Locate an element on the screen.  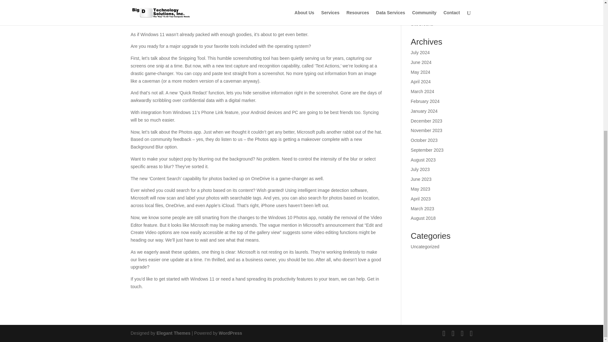
March 2024 is located at coordinates (422, 91).